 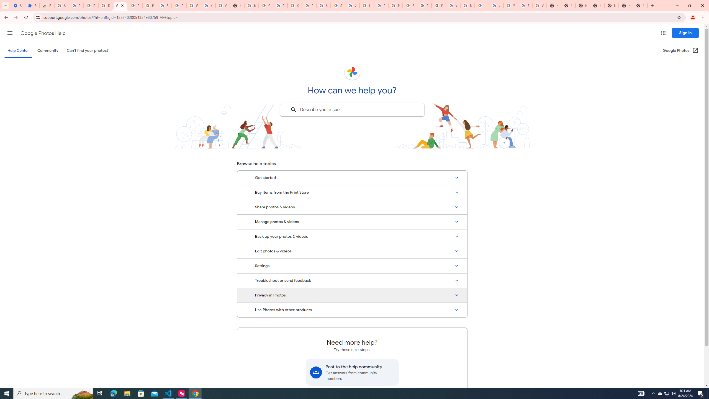 I want to click on Google Account, so click(x=193, y=6).